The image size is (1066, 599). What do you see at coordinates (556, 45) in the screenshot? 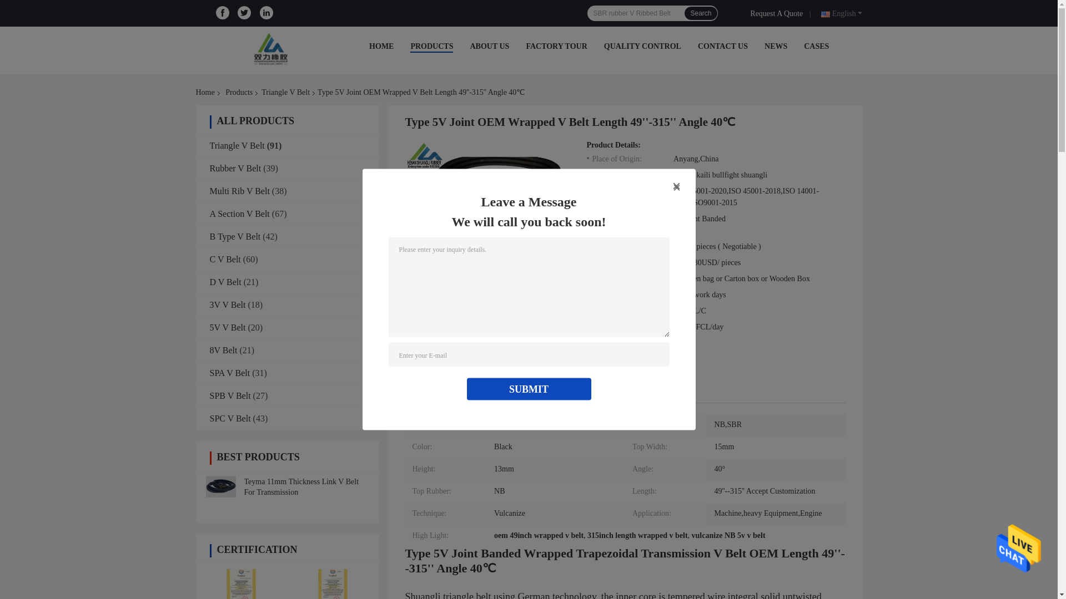
I see `FACTORY TOUR` at bounding box center [556, 45].